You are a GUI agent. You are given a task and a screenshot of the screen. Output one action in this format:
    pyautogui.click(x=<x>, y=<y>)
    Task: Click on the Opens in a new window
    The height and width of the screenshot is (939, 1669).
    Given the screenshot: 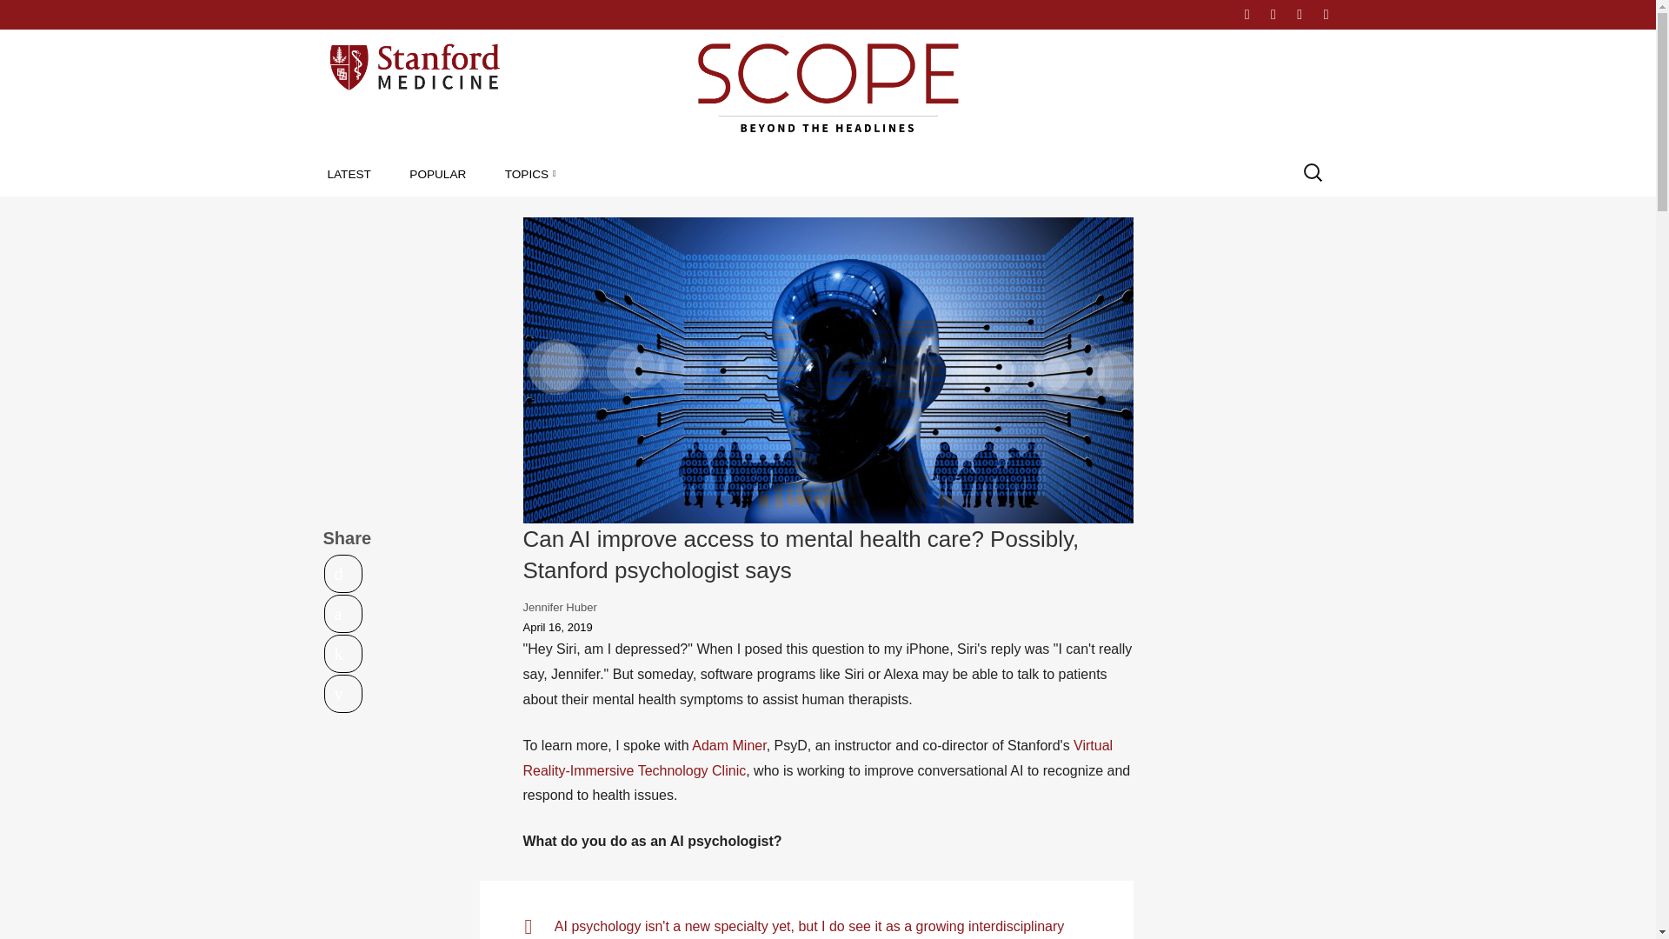 What is the action you would take?
    pyautogui.click(x=343, y=614)
    